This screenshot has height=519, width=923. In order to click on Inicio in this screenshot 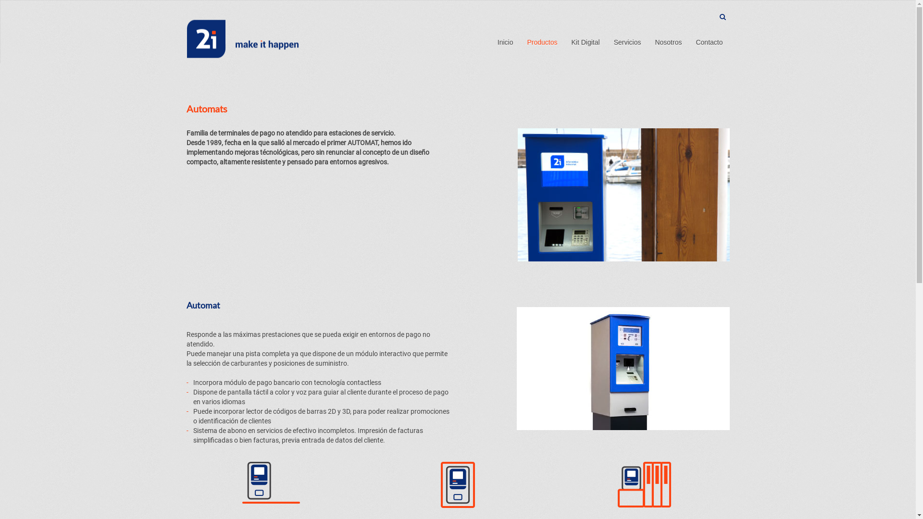, I will do `click(506, 42)`.